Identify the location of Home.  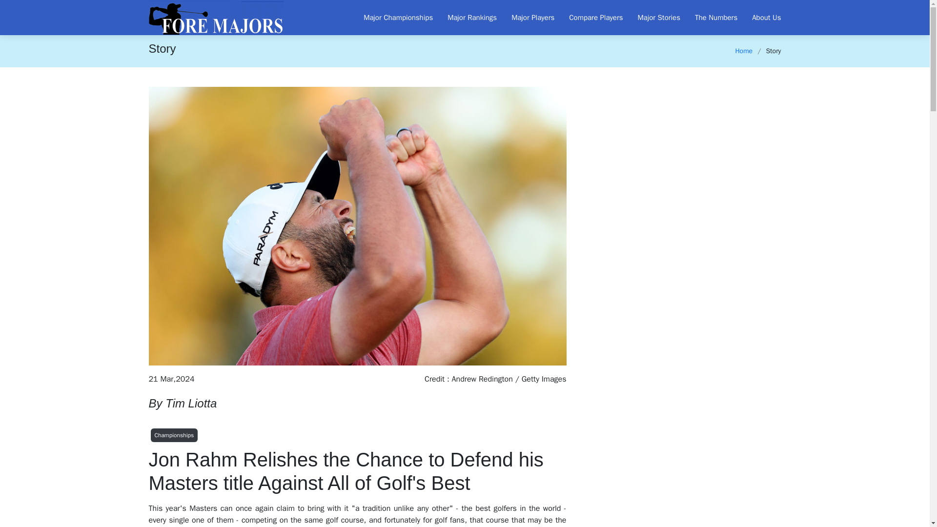
(743, 51).